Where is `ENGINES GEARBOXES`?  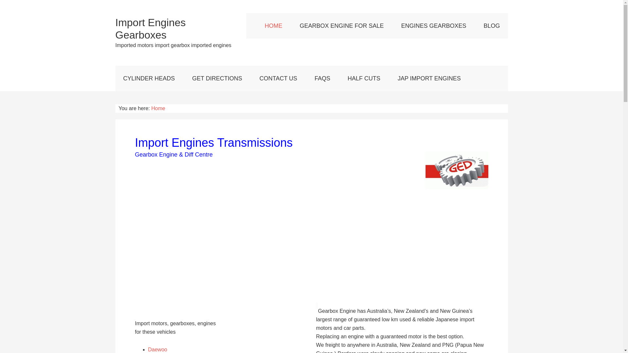 ENGINES GEARBOXES is located at coordinates (434, 26).